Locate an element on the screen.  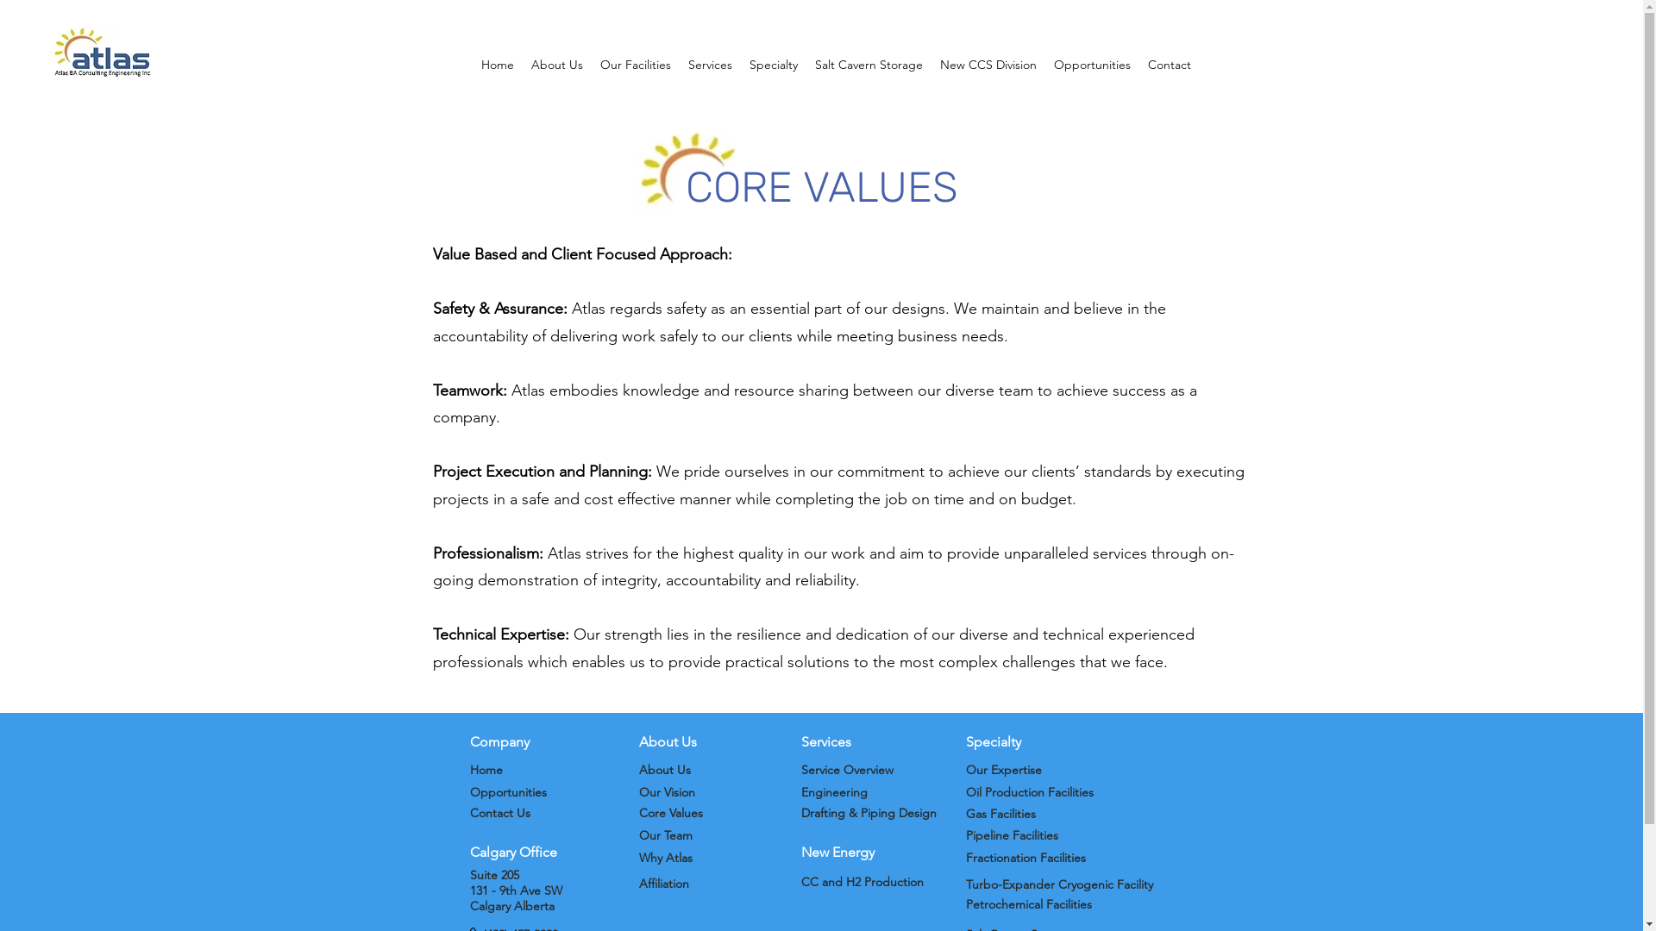
Our Vision is located at coordinates (666, 792).